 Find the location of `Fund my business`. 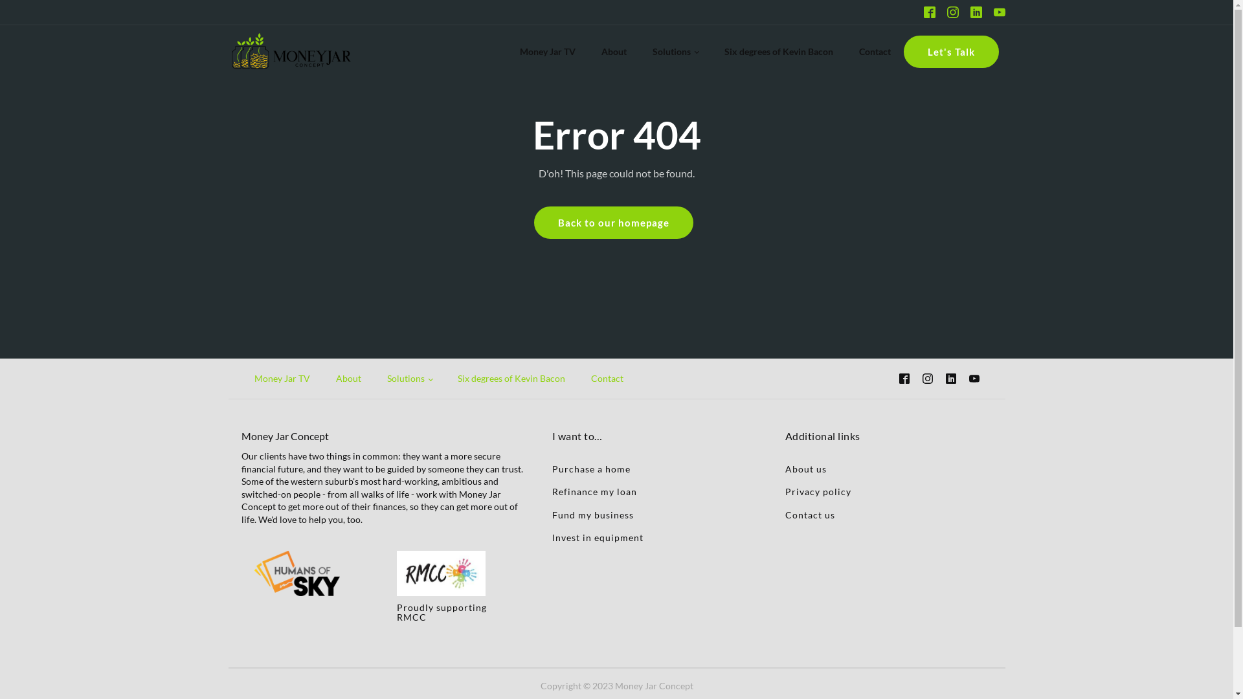

Fund my business is located at coordinates (592, 515).